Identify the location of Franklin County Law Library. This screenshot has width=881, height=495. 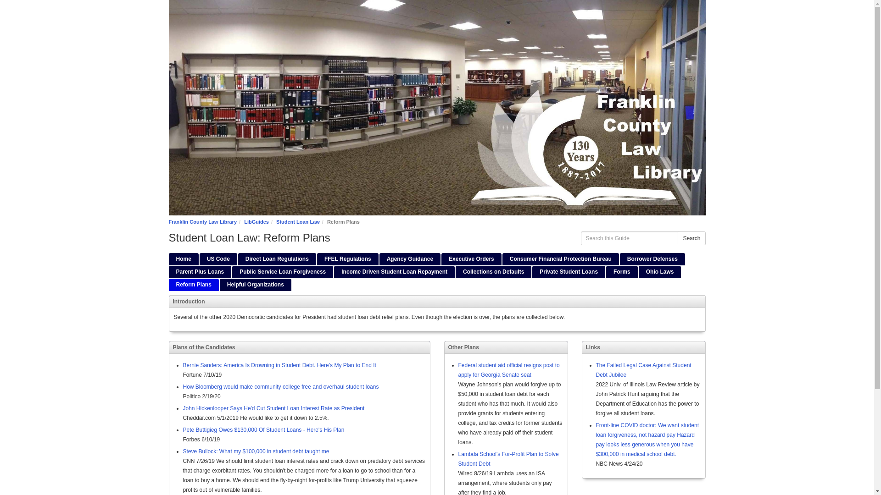
(203, 222).